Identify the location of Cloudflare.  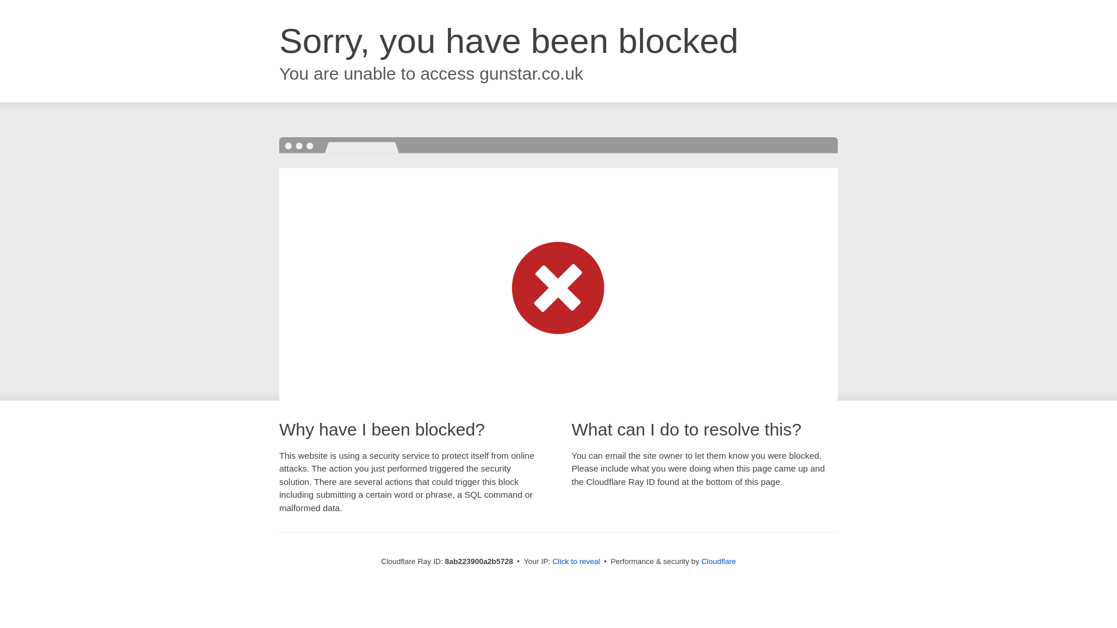
(718, 561).